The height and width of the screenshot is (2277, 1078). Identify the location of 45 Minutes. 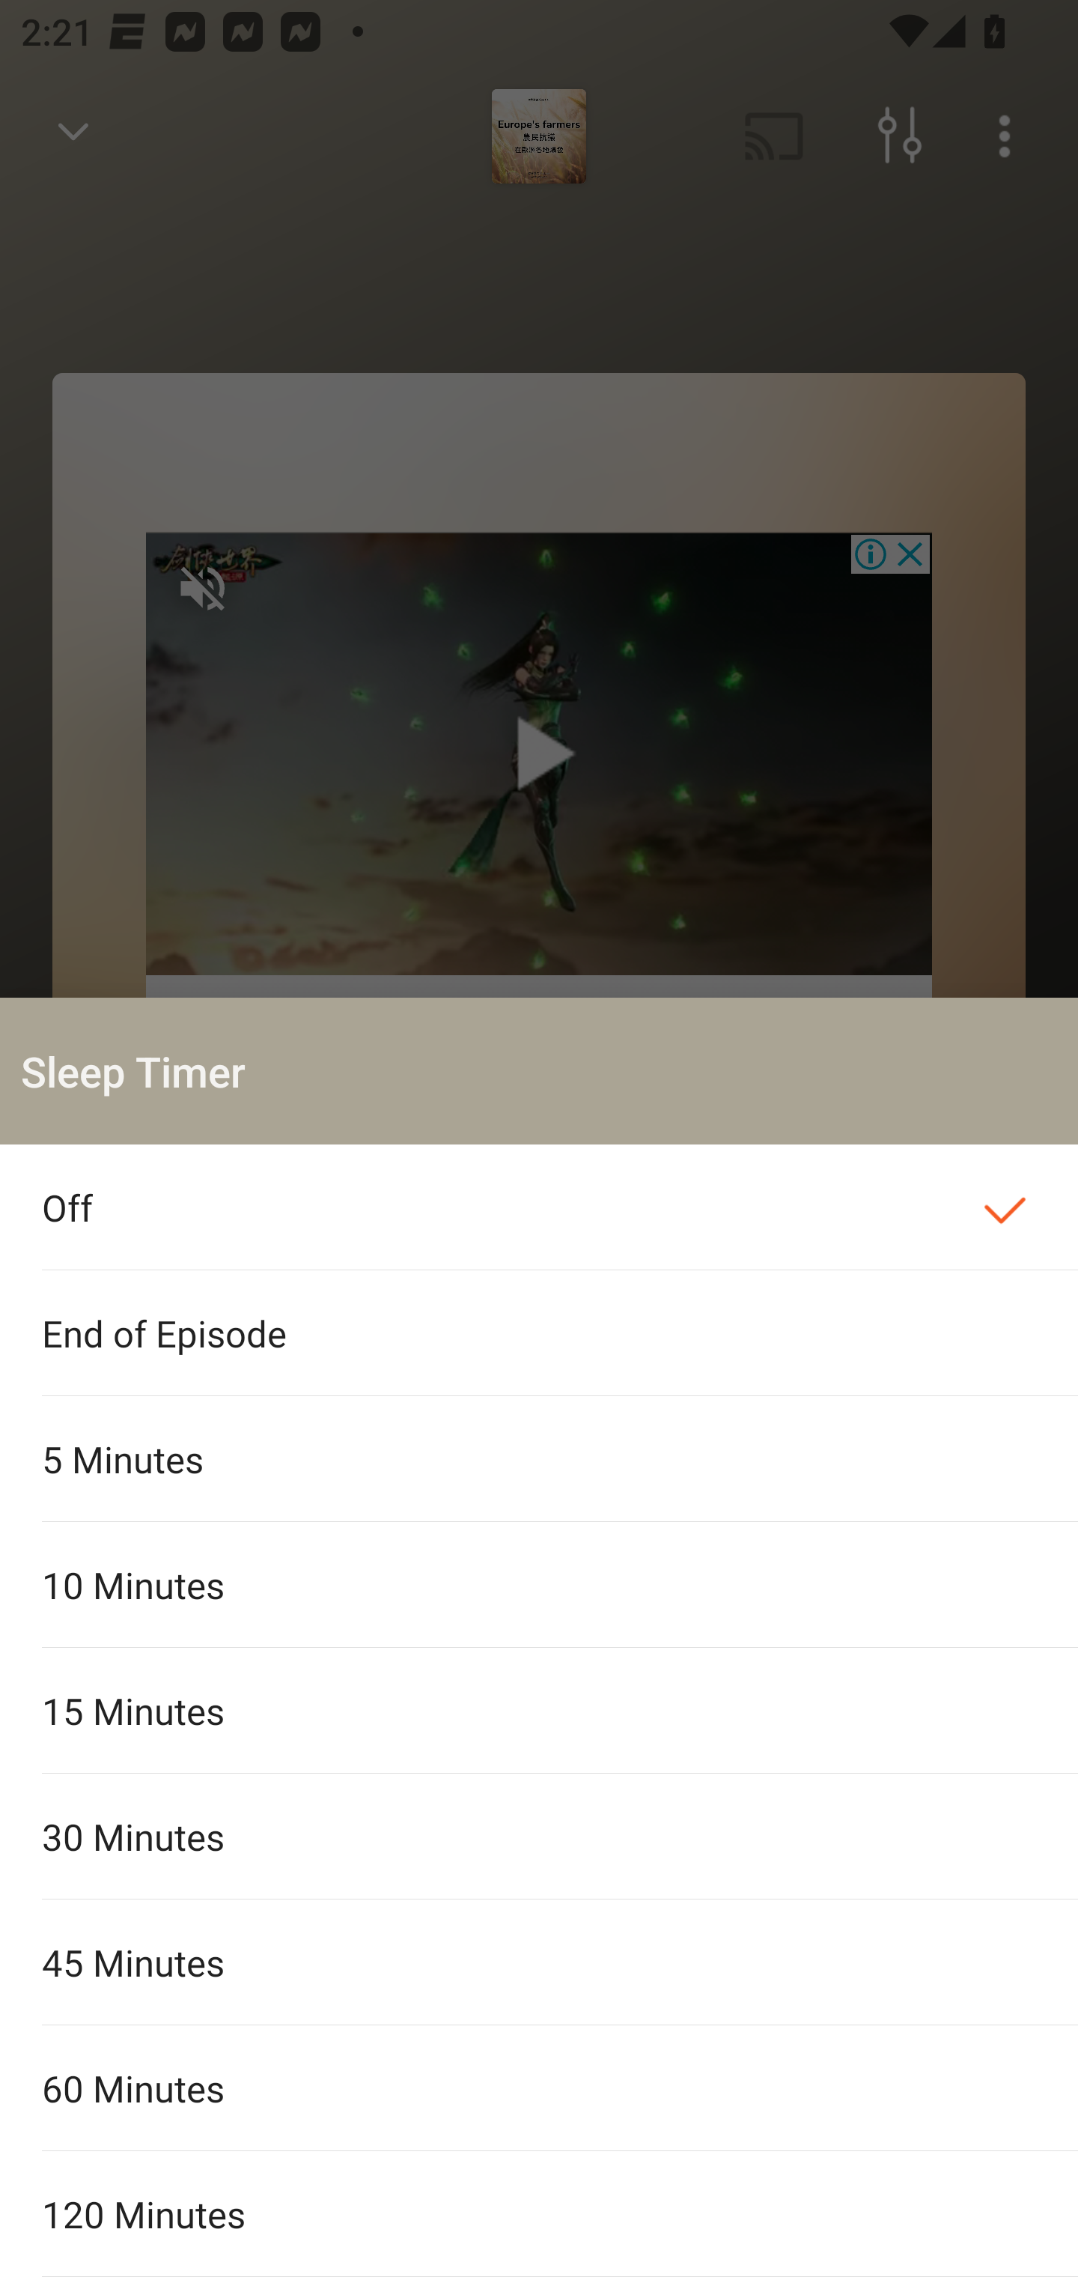
(539, 1961).